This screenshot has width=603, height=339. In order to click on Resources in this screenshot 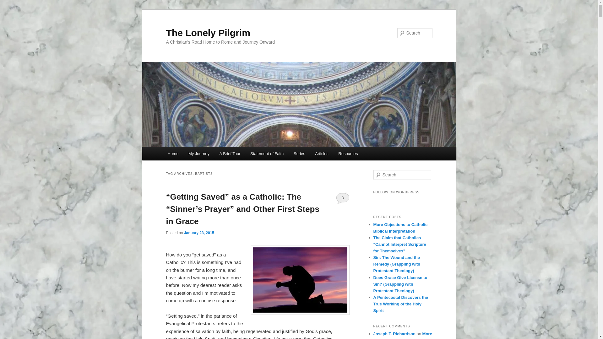, I will do `click(348, 153)`.